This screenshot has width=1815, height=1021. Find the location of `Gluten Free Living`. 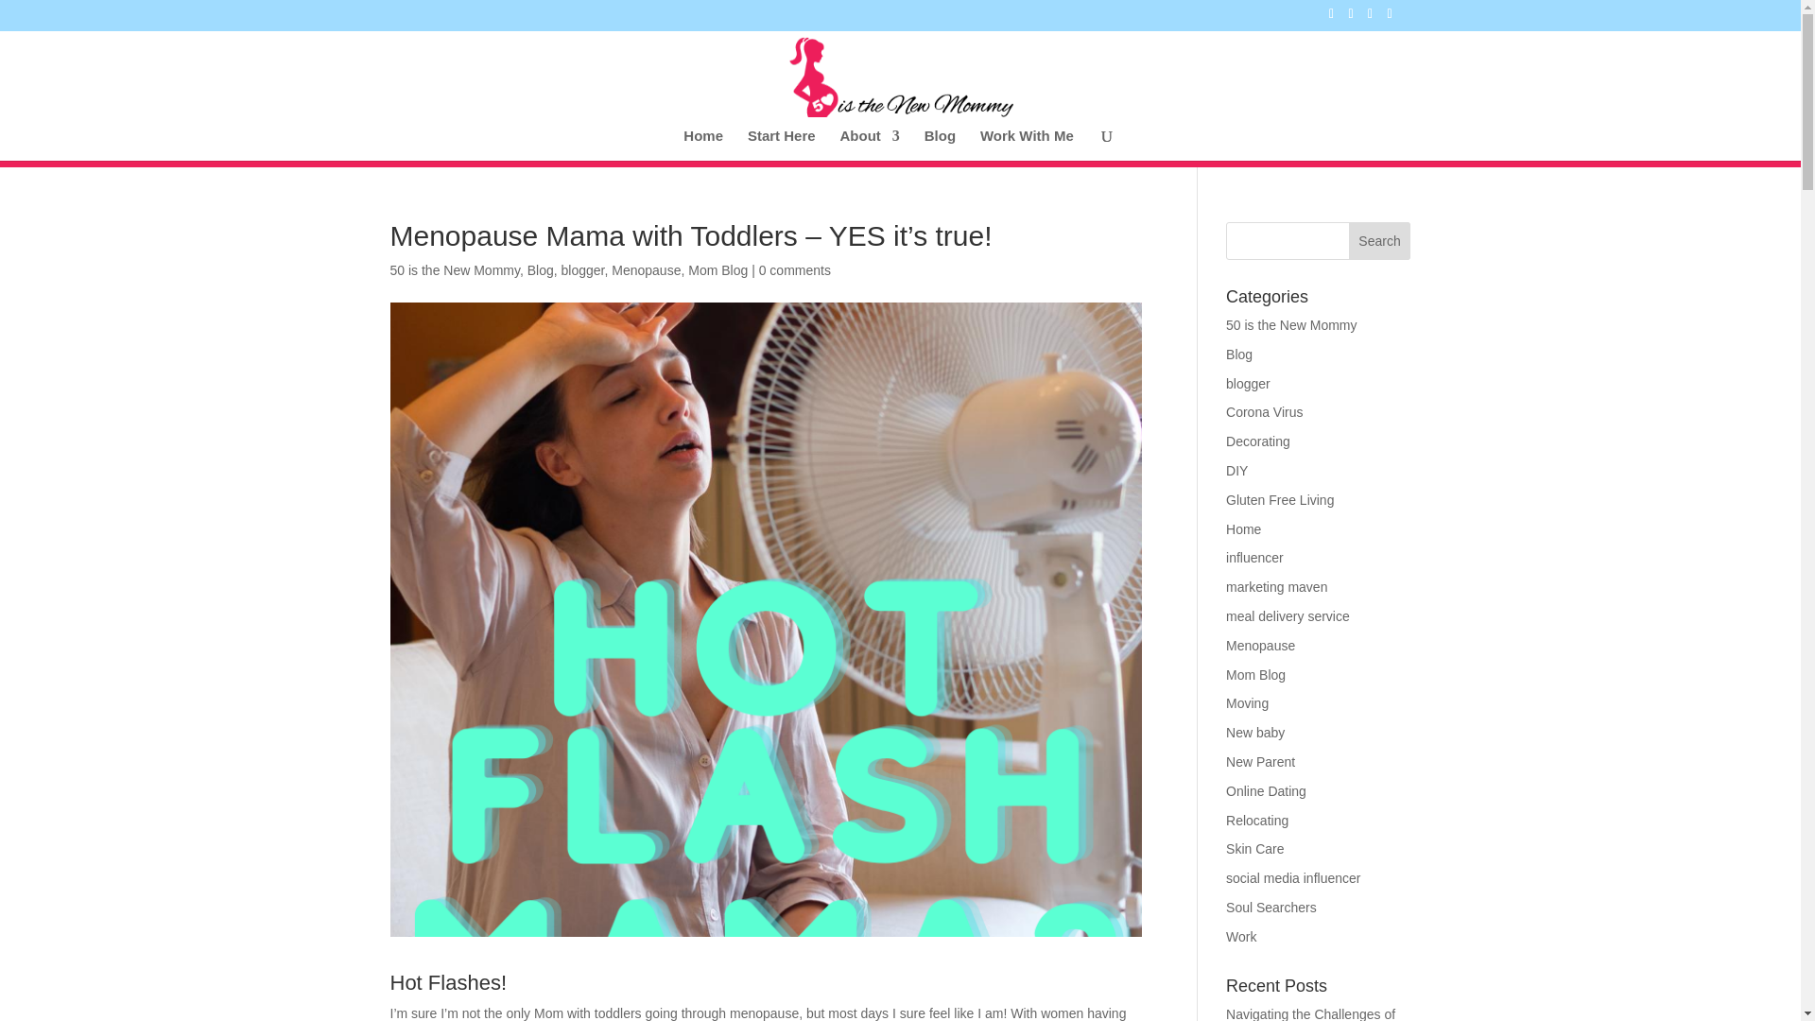

Gluten Free Living is located at coordinates (1280, 499).